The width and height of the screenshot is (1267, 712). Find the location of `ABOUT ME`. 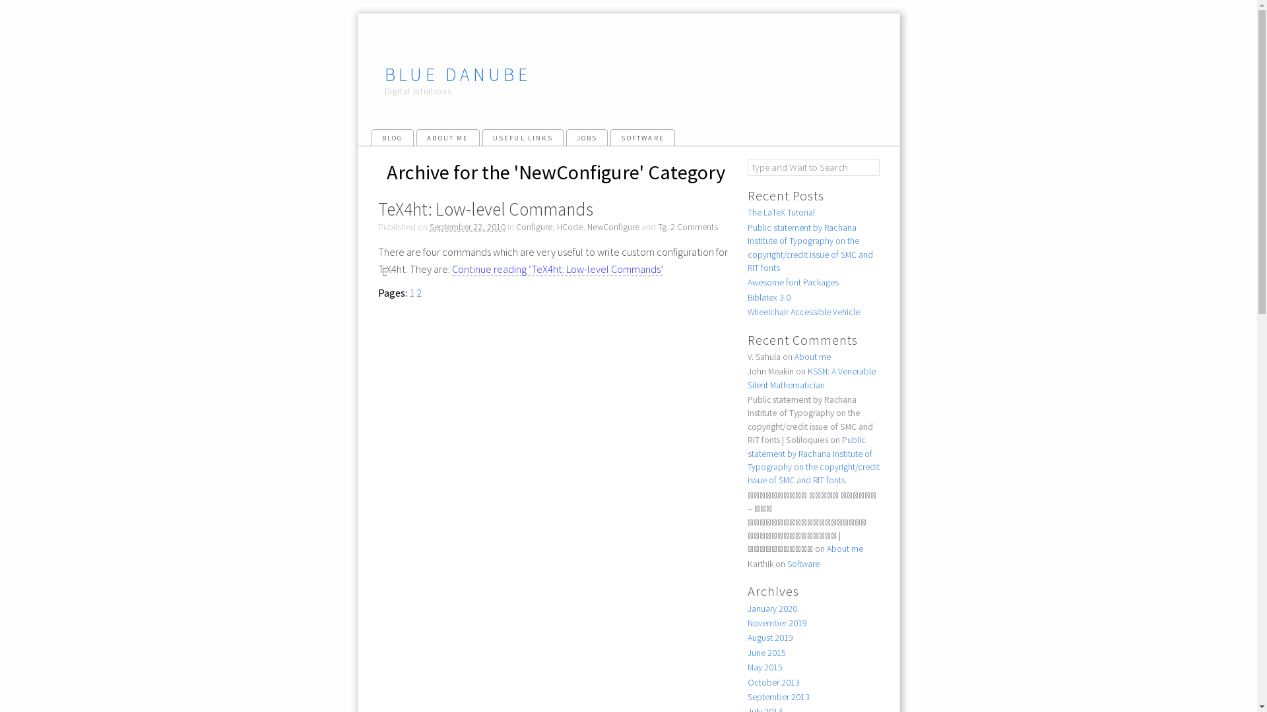

ABOUT ME is located at coordinates (447, 138).